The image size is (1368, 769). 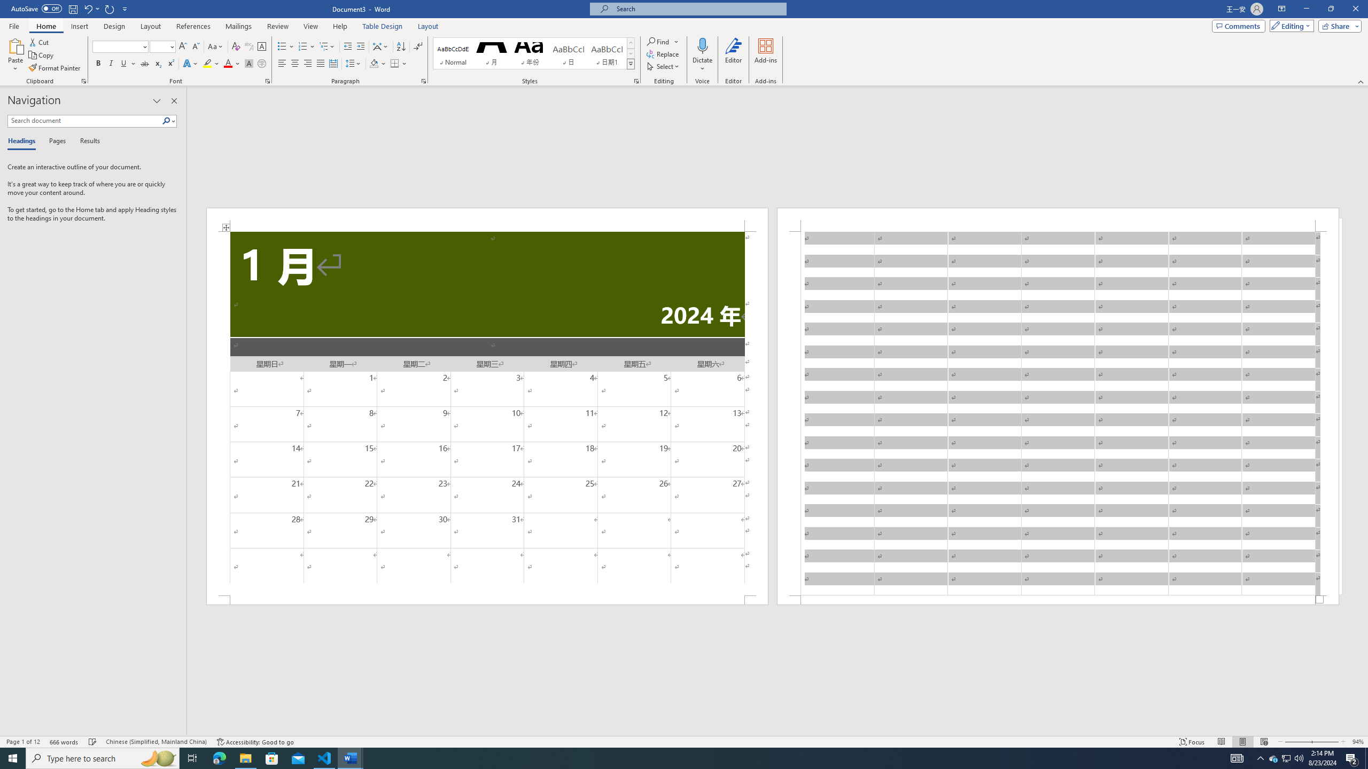 I want to click on Restore Down, so click(x=1331, y=9).